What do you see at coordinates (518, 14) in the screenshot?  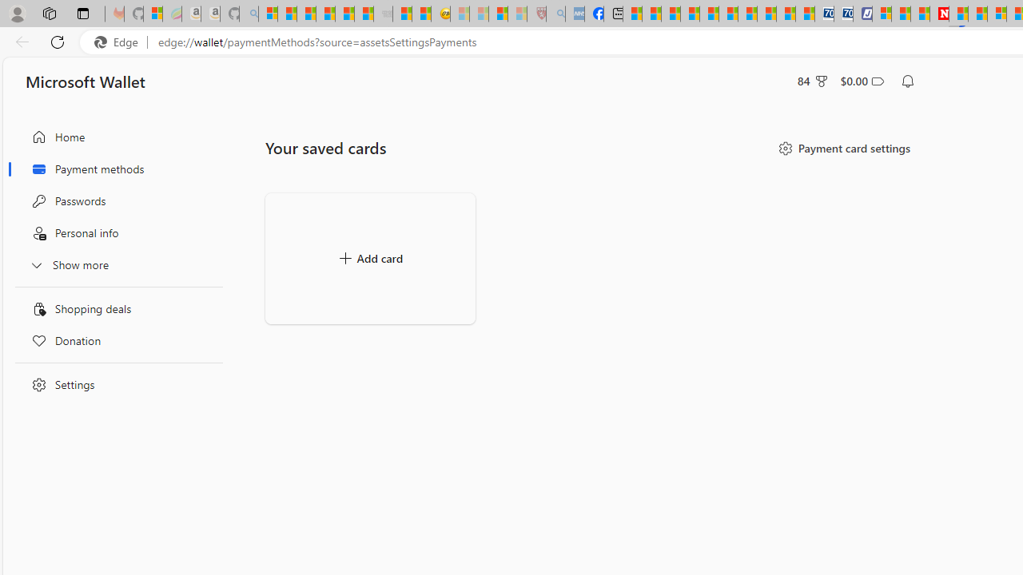 I see `12 Popular Science Lies that Must be Corrected - Sleeping` at bounding box center [518, 14].